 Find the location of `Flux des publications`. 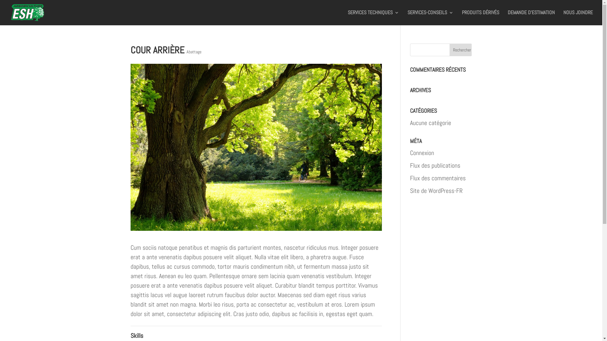

Flux des publications is located at coordinates (435, 165).